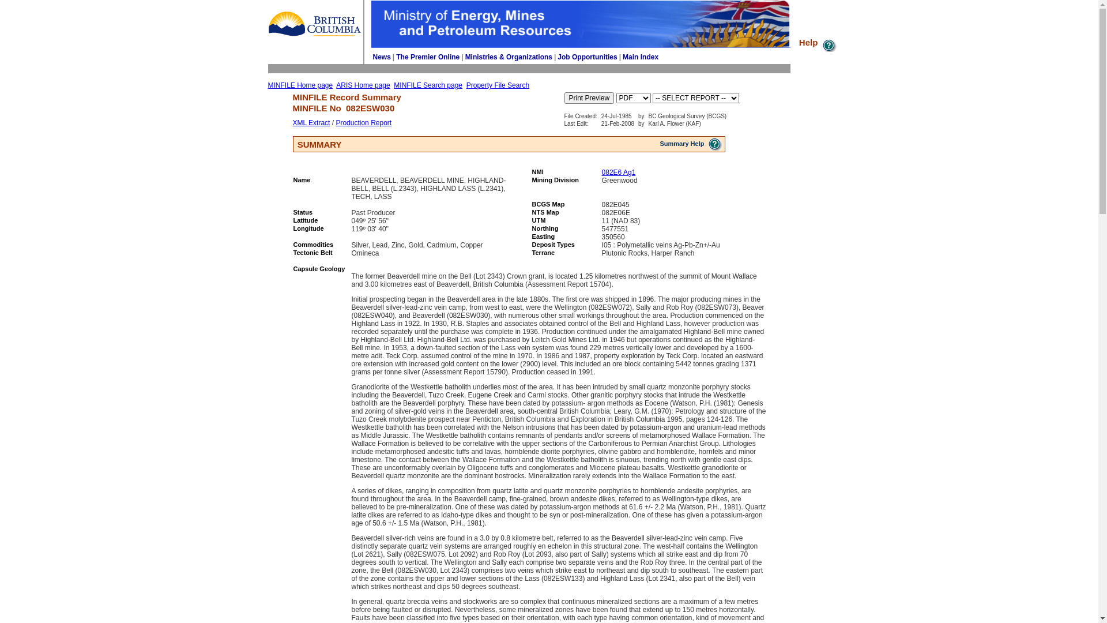 The height and width of the screenshot is (623, 1107). What do you see at coordinates (382, 57) in the screenshot?
I see `News` at bounding box center [382, 57].